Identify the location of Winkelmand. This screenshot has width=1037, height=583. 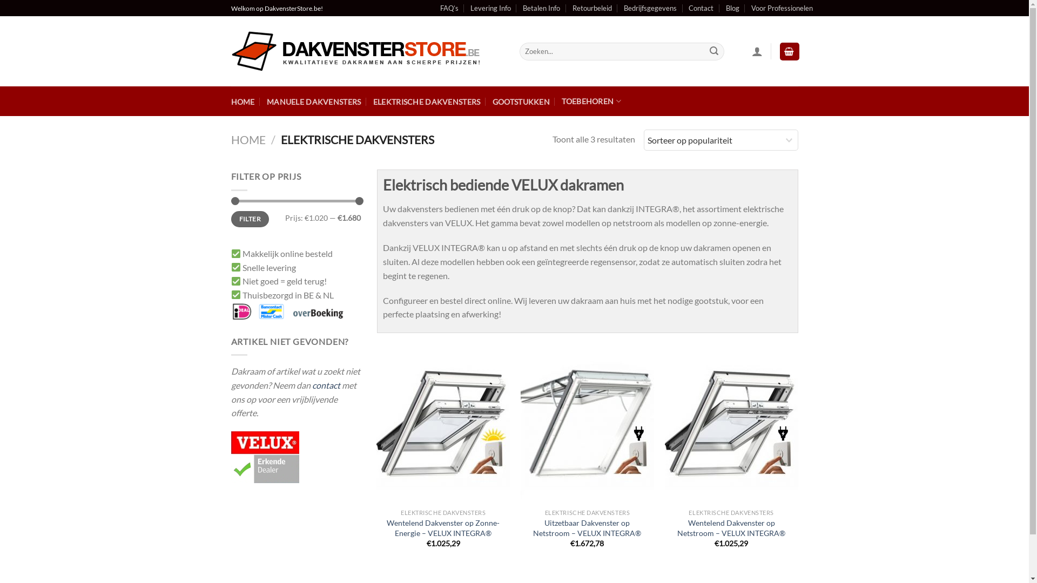
(790, 52).